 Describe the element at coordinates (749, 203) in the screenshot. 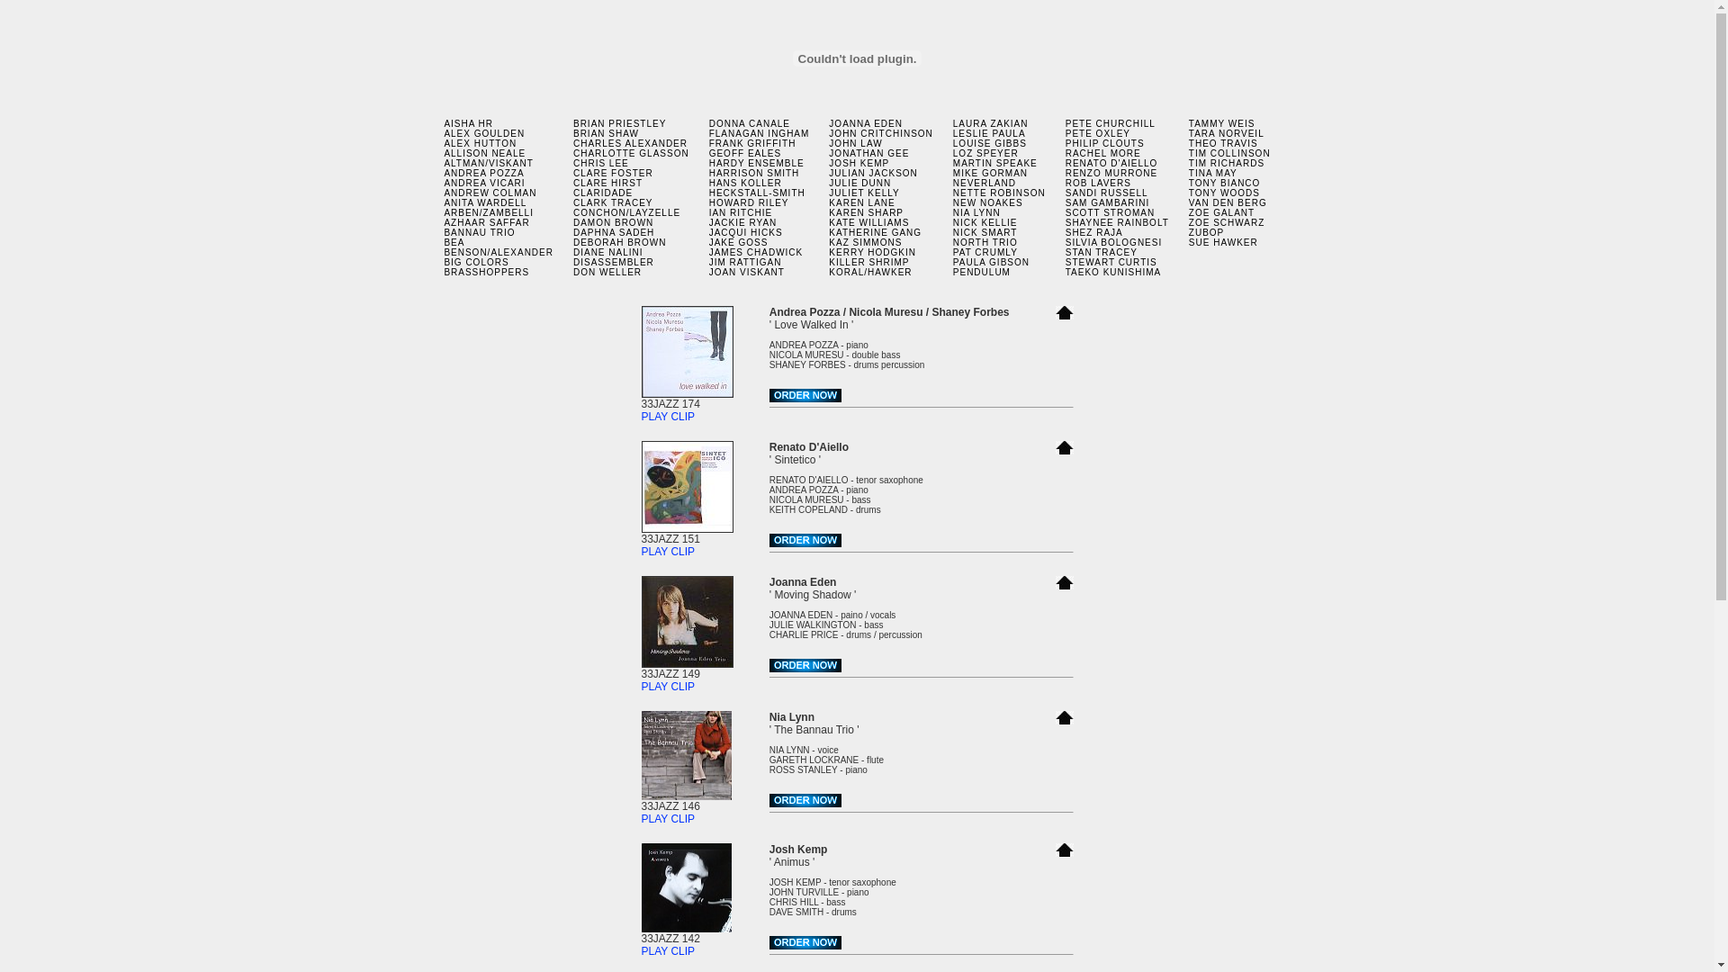

I see `HOWARD RILEY` at that location.